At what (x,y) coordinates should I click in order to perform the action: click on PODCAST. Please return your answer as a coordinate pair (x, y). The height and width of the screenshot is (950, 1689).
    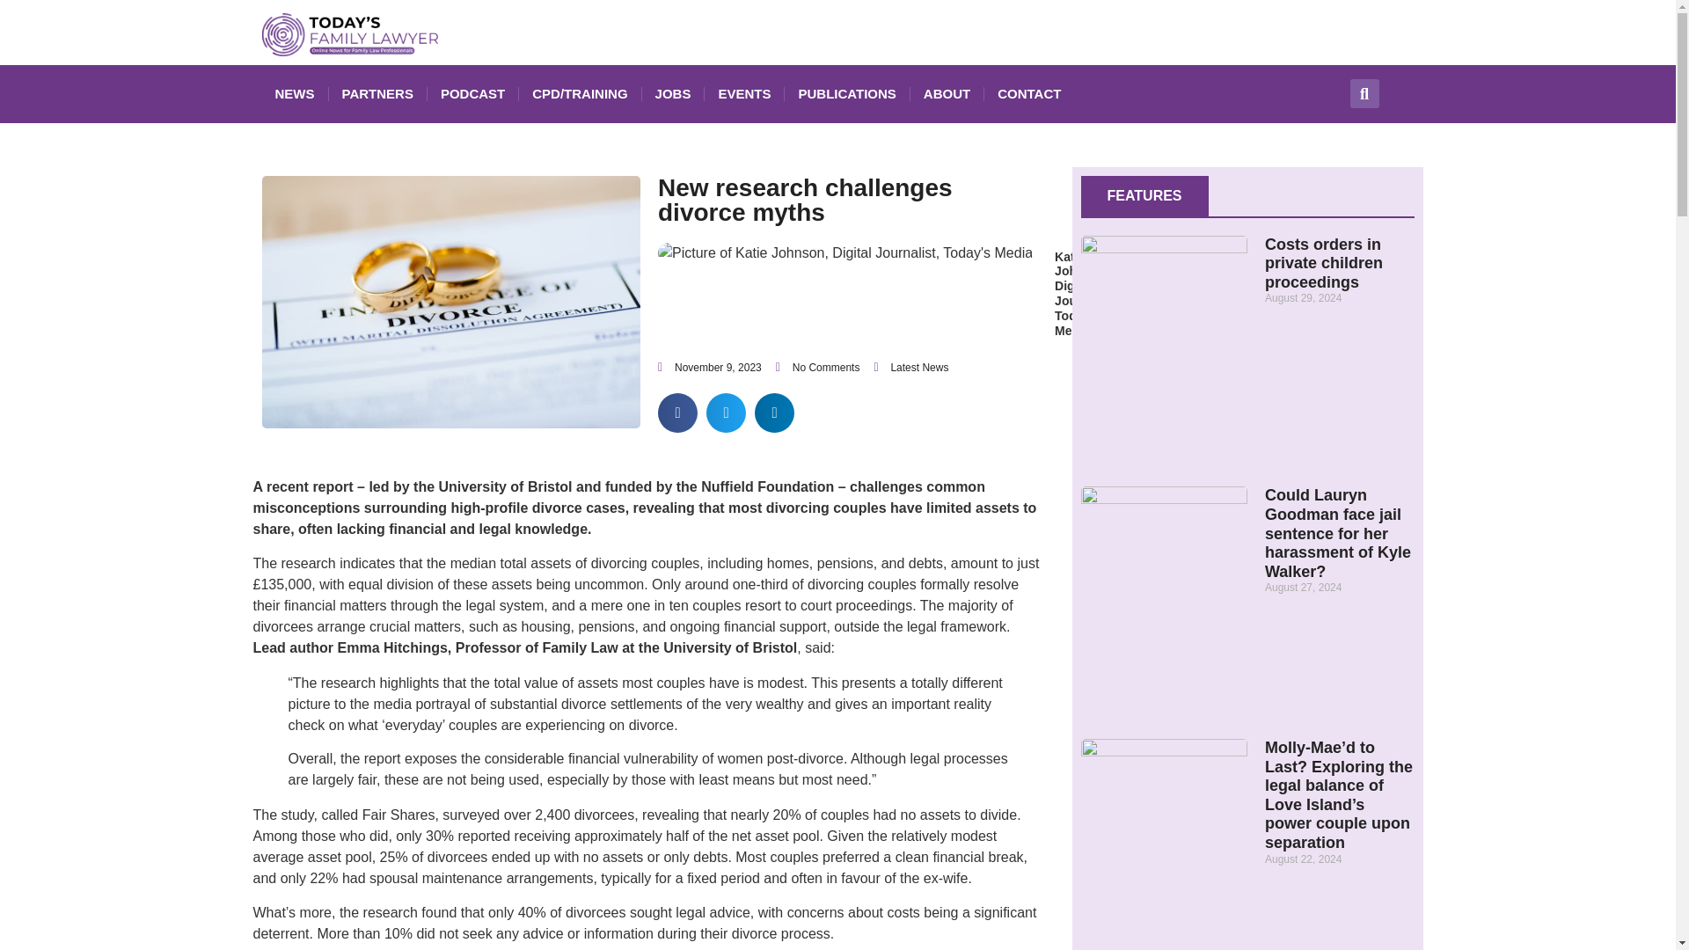
    Looking at the image, I should click on (472, 93).